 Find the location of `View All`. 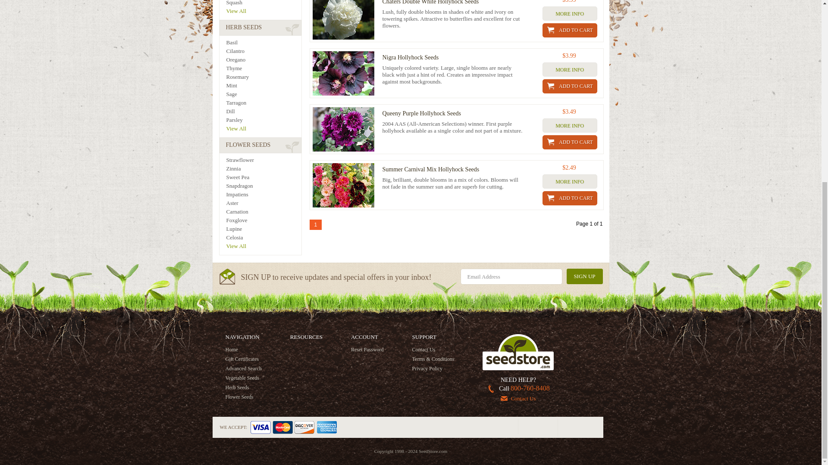

View All is located at coordinates (263, 11).